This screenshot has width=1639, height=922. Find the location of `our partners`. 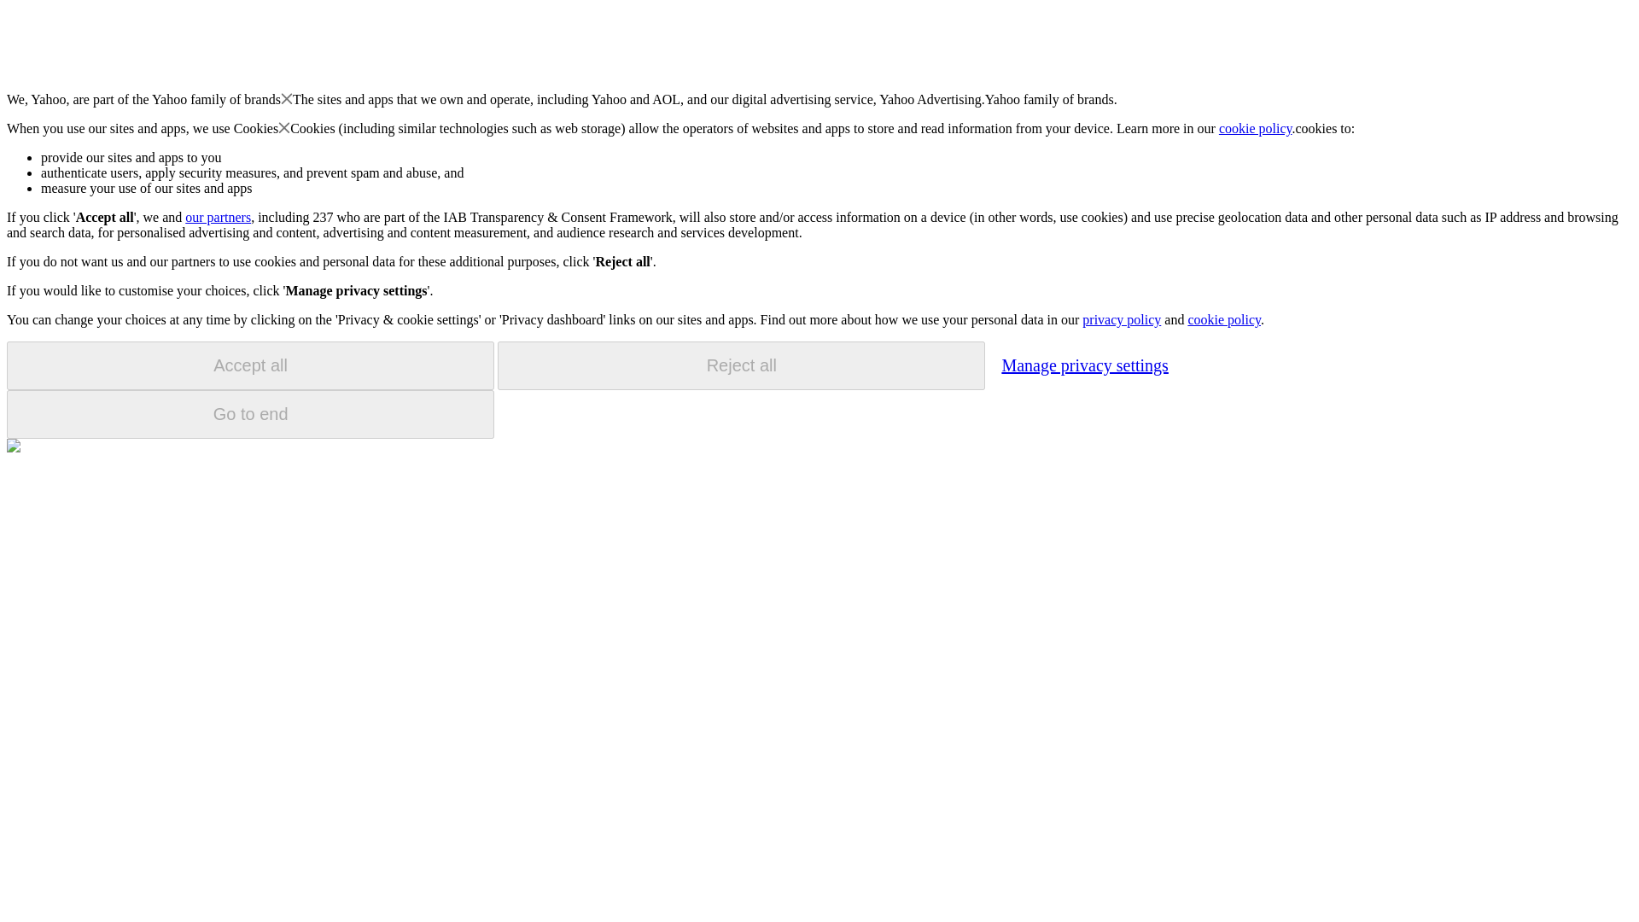

our partners is located at coordinates (217, 217).